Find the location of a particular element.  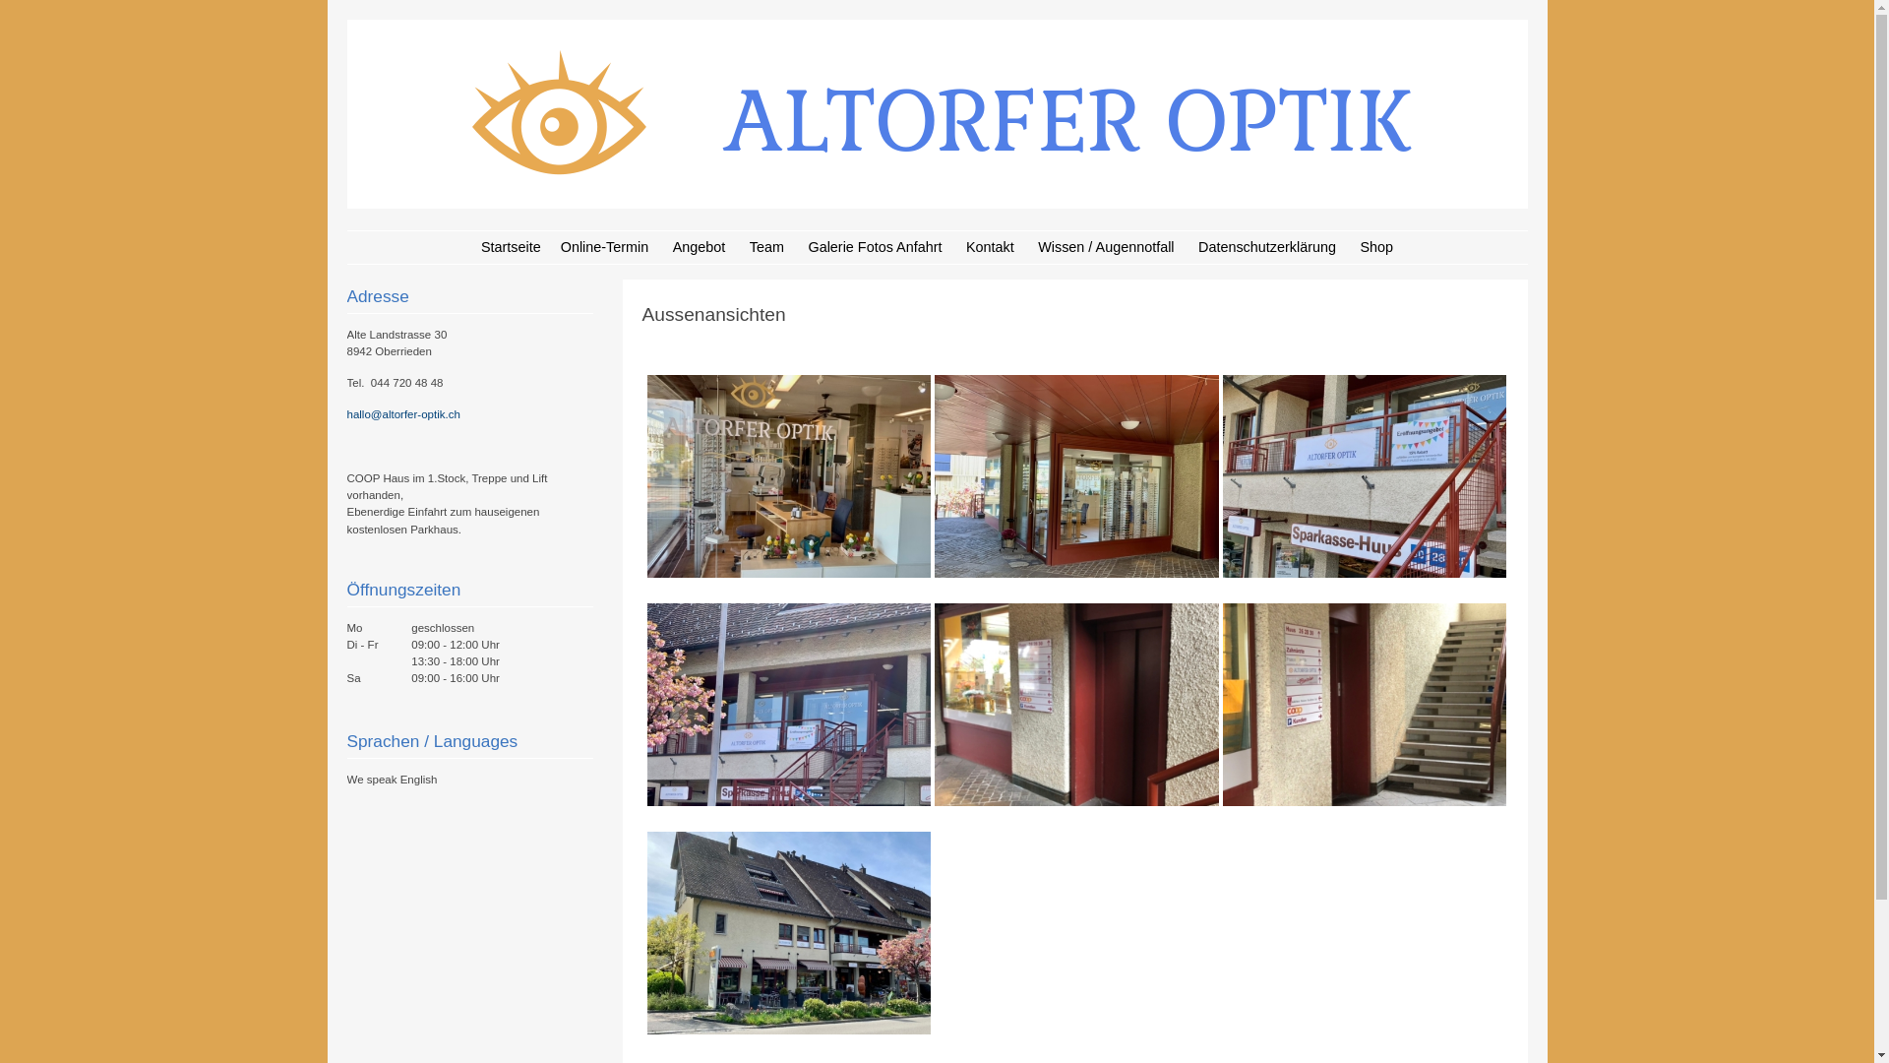

  is located at coordinates (789, 944).